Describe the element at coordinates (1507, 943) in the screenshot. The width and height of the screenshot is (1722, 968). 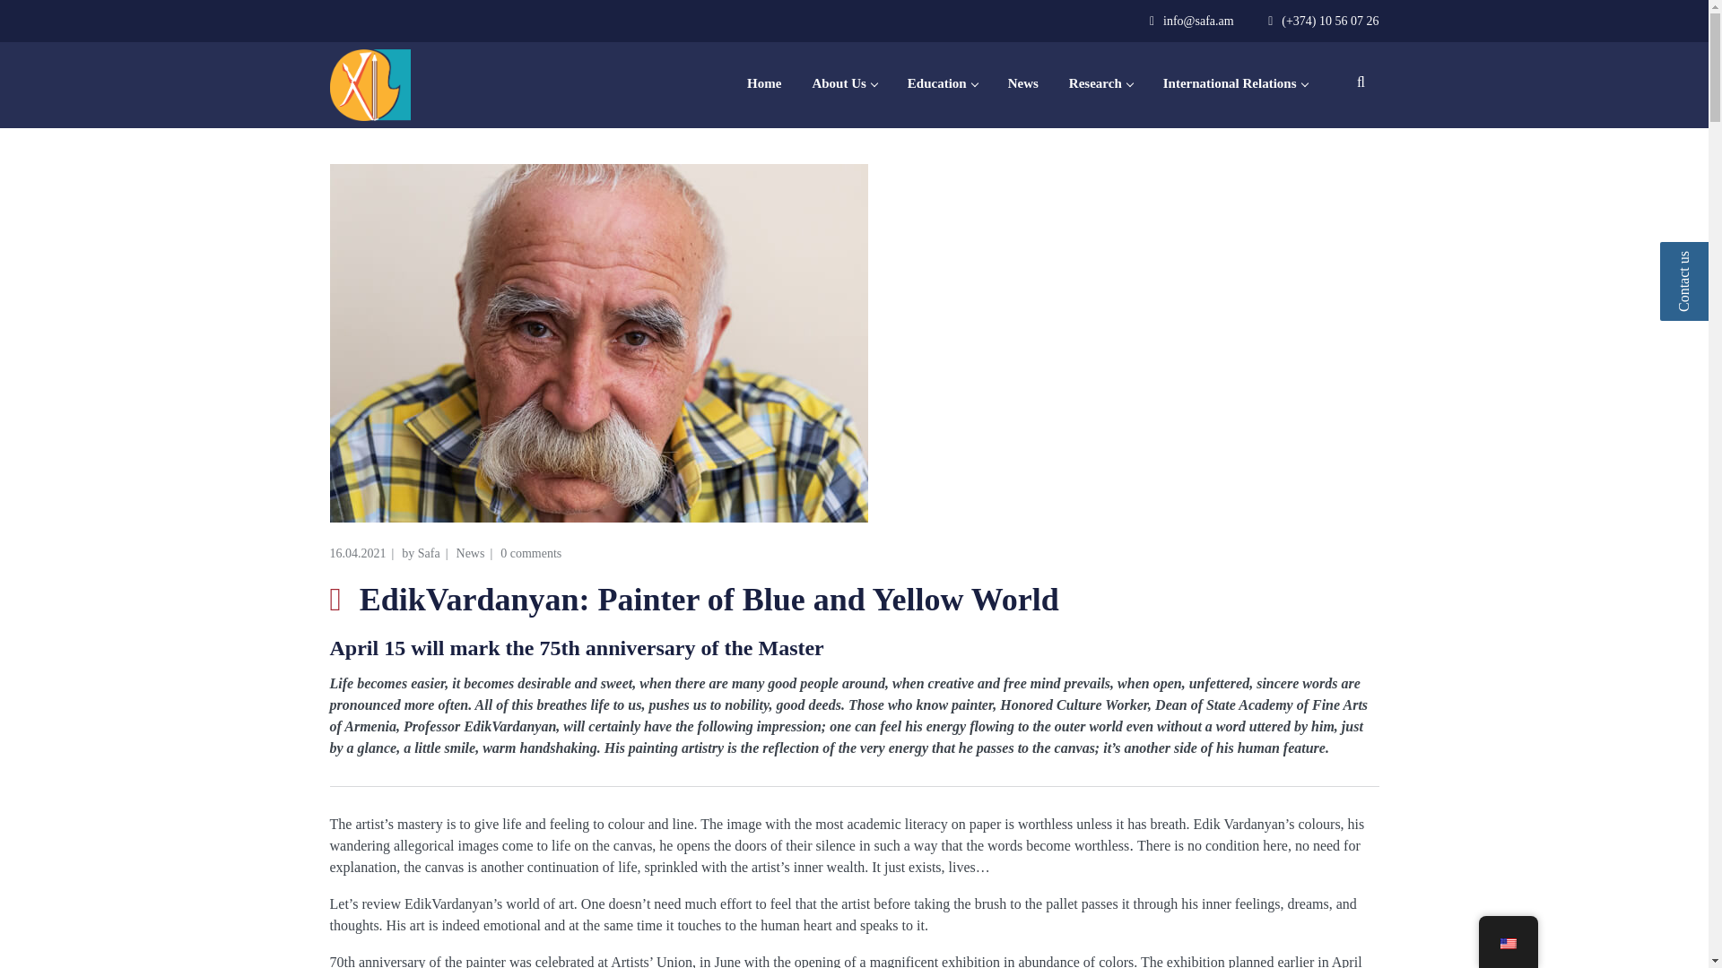
I see `English` at that location.